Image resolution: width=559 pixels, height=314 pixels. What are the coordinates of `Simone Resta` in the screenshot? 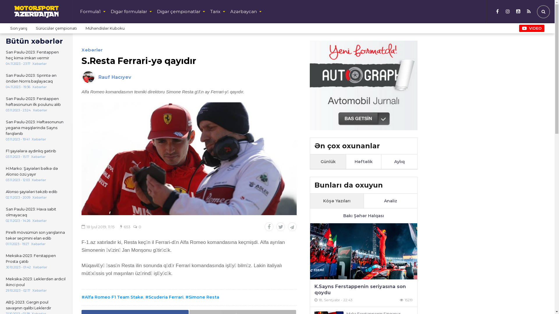 It's located at (202, 297).